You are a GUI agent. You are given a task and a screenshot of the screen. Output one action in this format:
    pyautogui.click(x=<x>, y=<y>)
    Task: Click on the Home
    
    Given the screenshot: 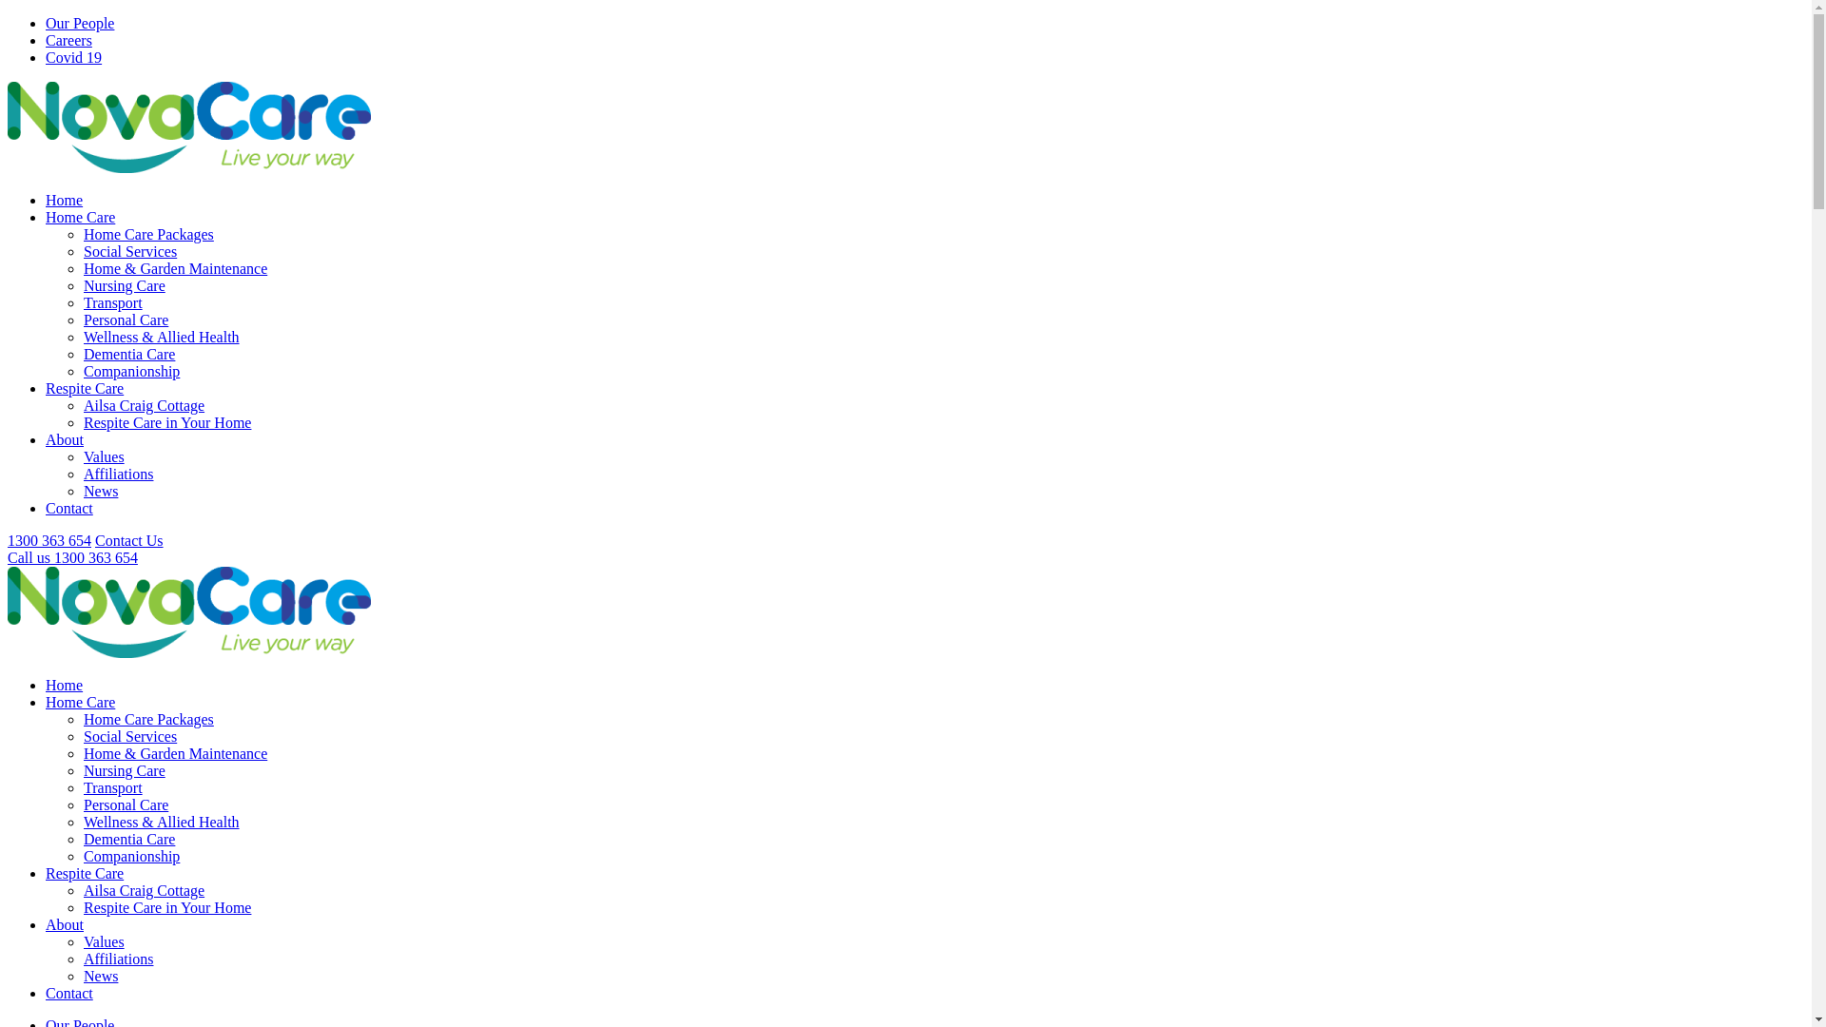 What is the action you would take?
    pyautogui.click(x=65, y=685)
    